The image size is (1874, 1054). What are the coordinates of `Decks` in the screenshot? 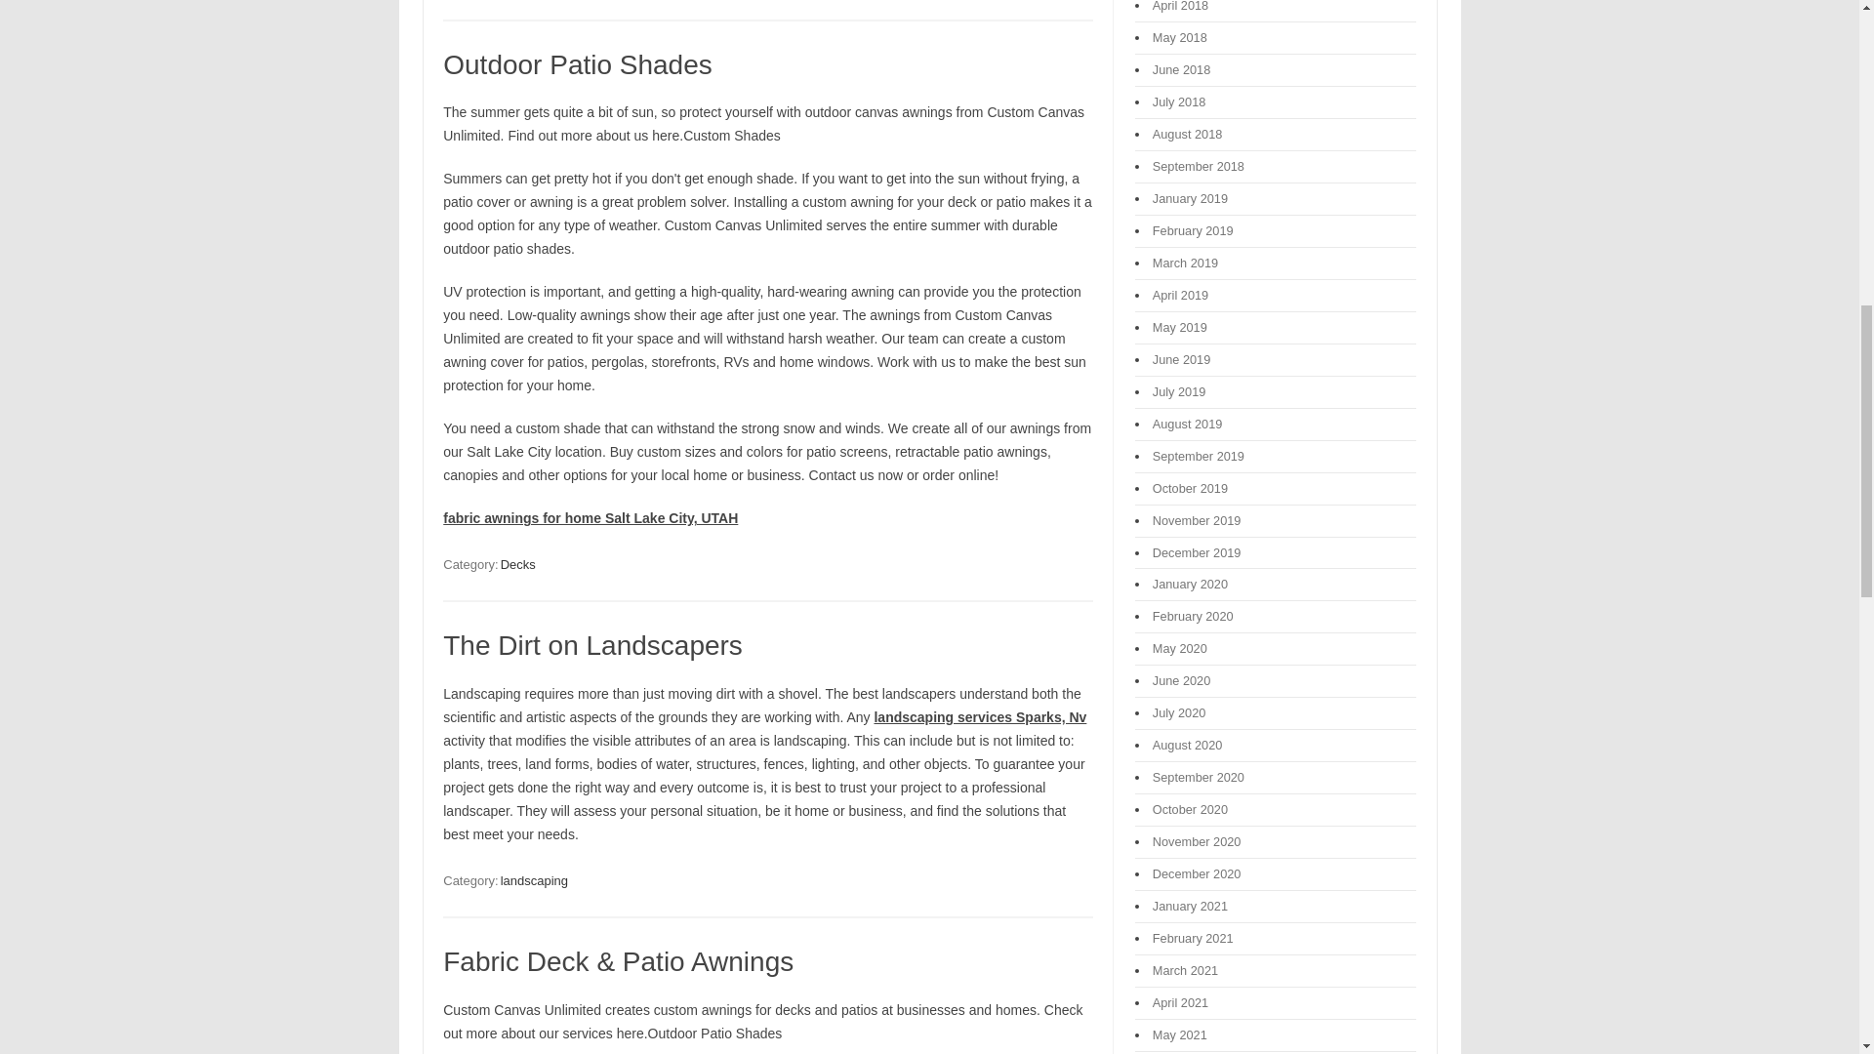 It's located at (517, 564).